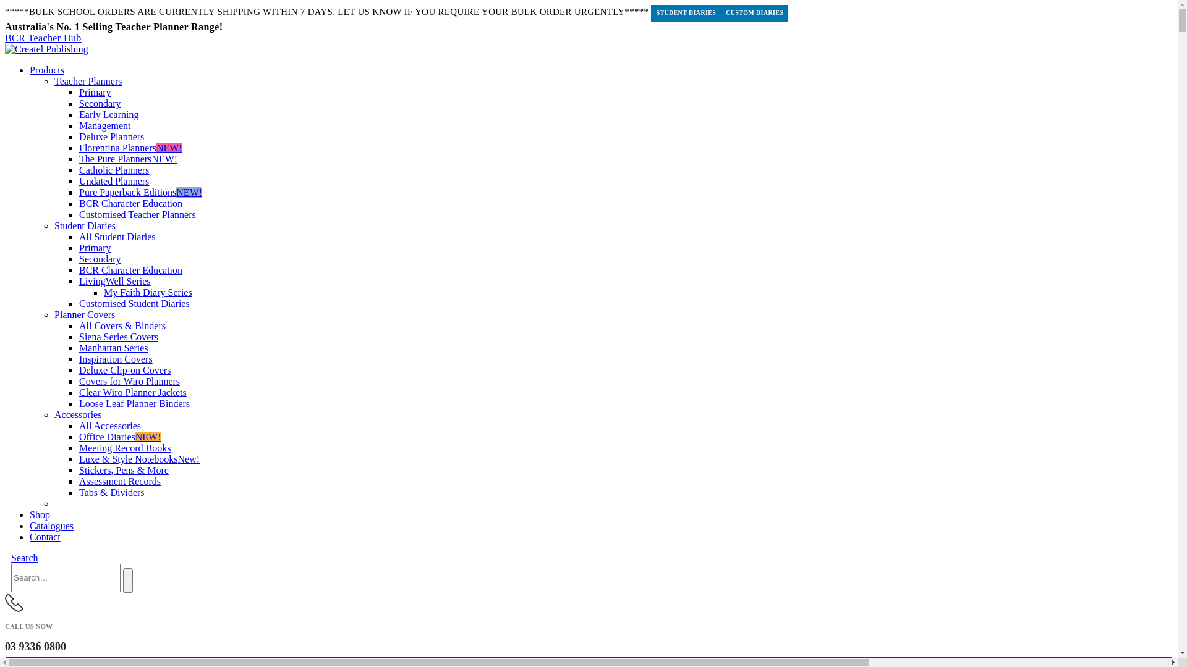 The image size is (1187, 667). I want to click on Customised Teacher Planners, so click(137, 215).